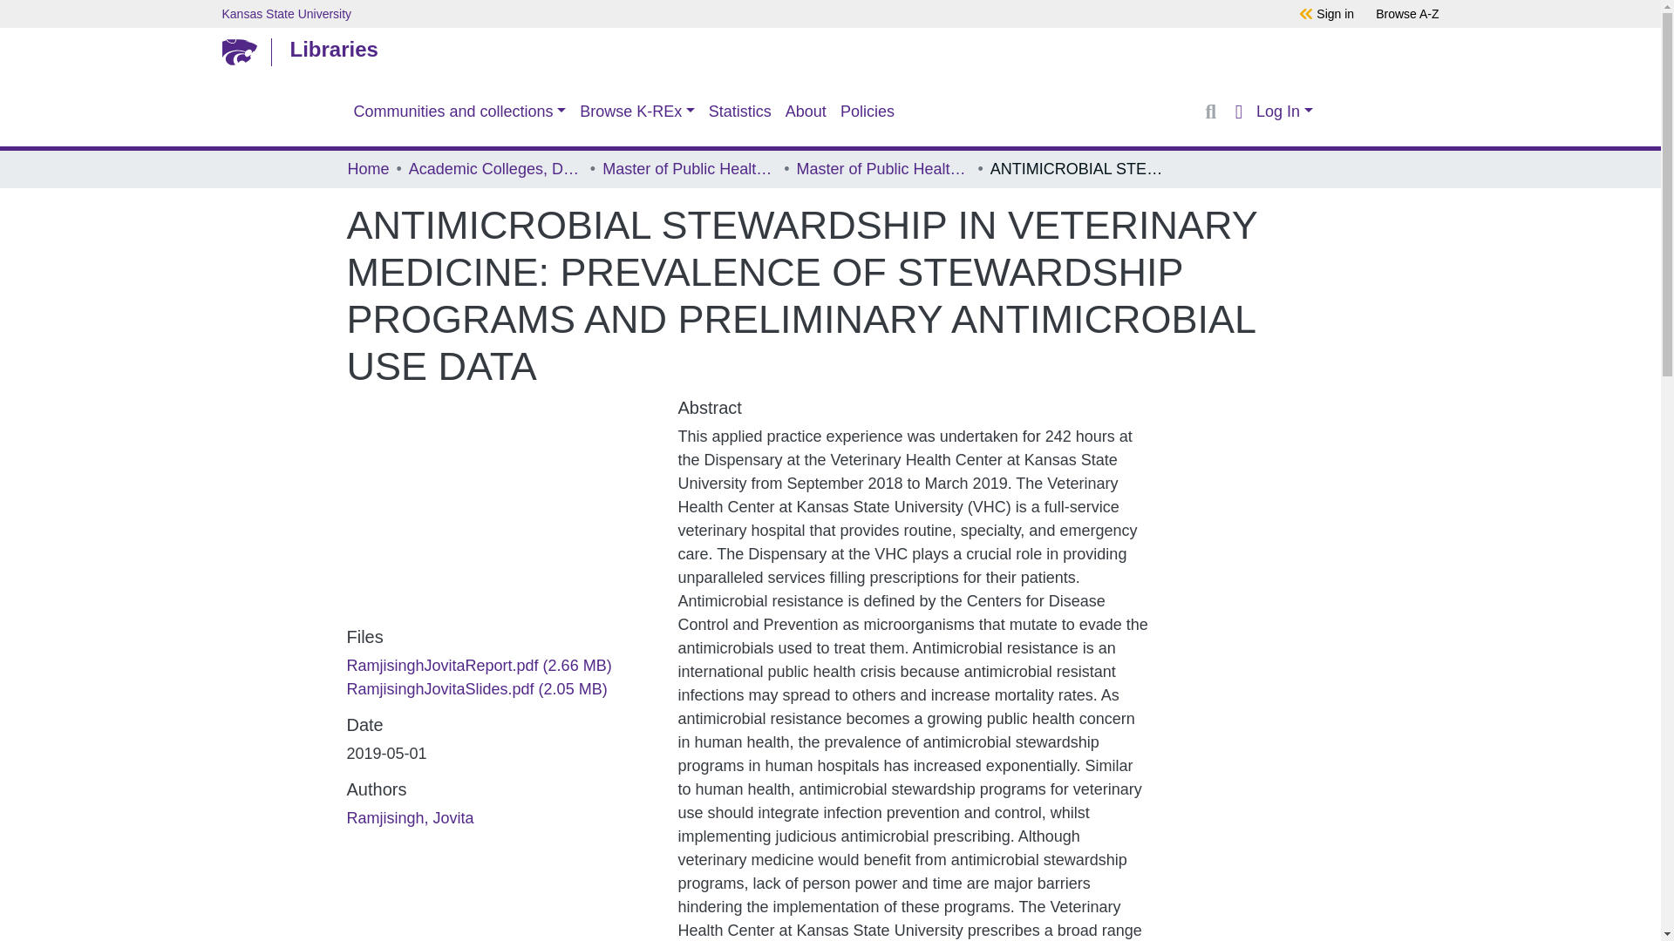 Image resolution: width=1674 pixels, height=941 pixels. I want to click on Master of Public Health Program, so click(689, 169).